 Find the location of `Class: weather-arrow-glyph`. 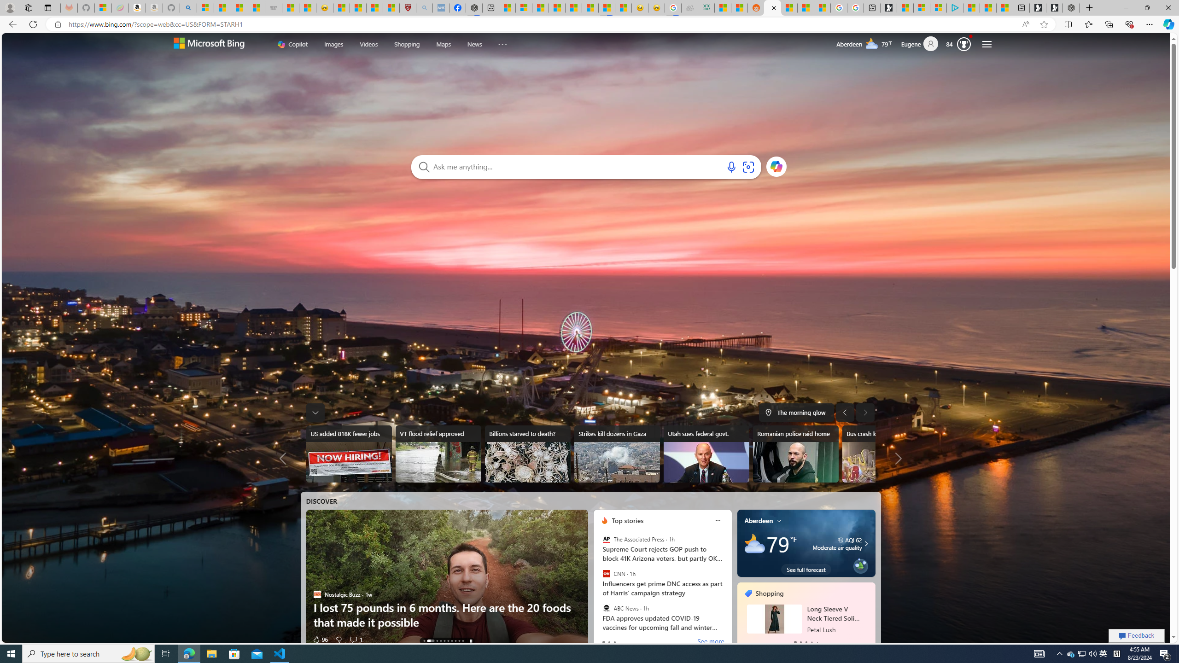

Class: weather-arrow-glyph is located at coordinates (866, 543).